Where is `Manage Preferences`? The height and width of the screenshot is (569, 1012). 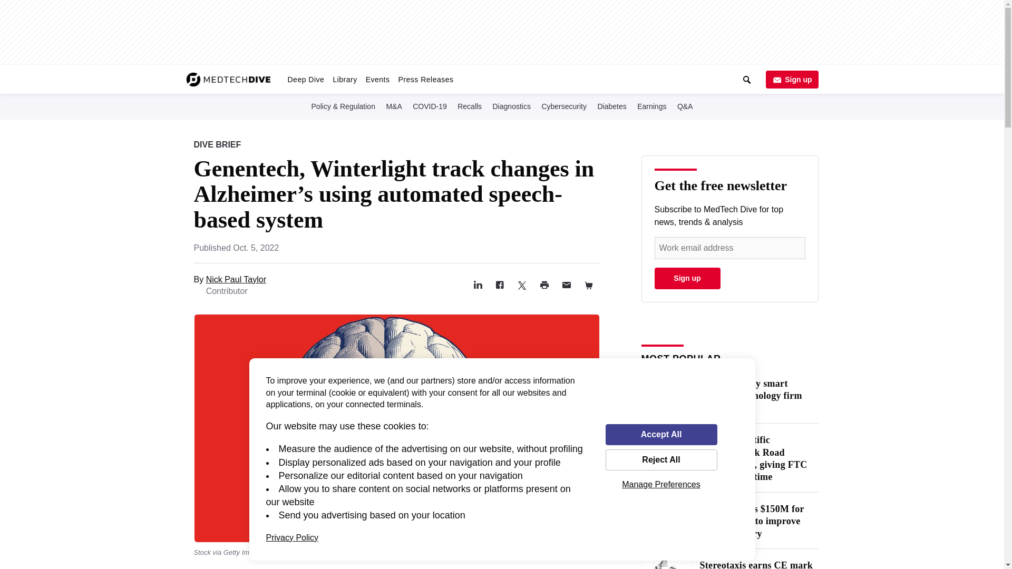 Manage Preferences is located at coordinates (661, 484).